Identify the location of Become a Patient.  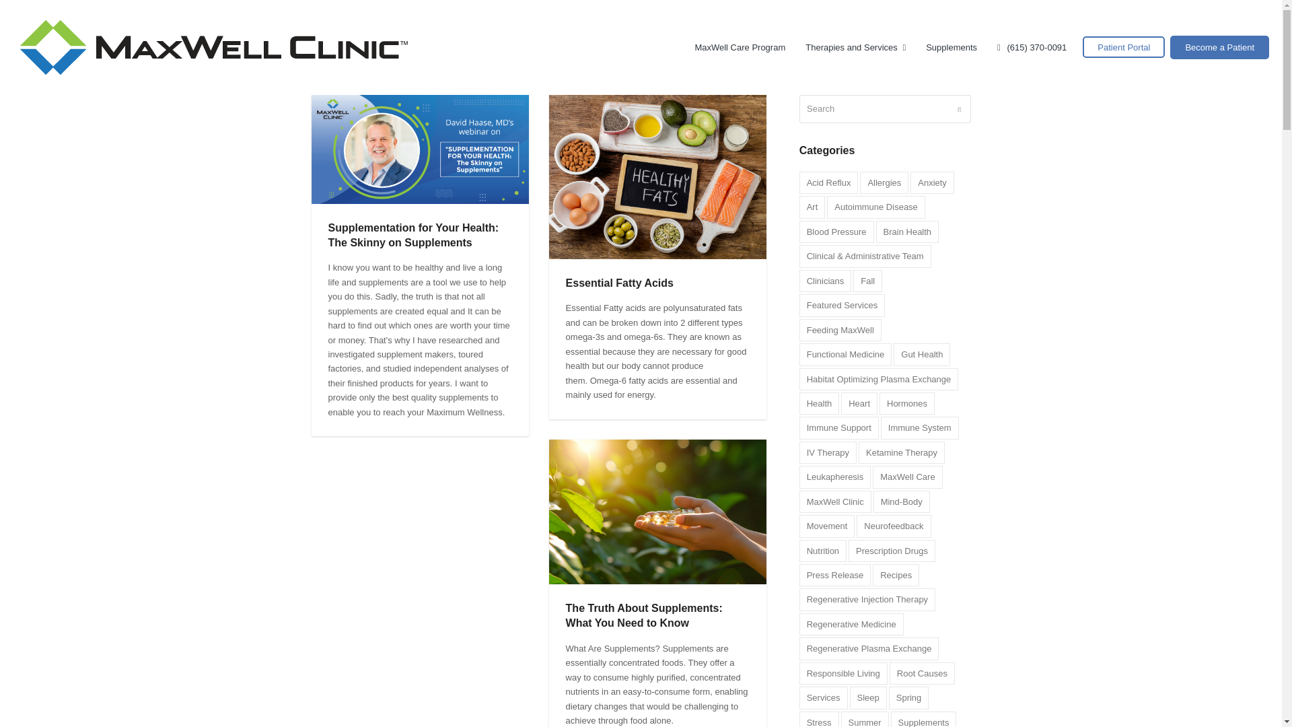
(1219, 47).